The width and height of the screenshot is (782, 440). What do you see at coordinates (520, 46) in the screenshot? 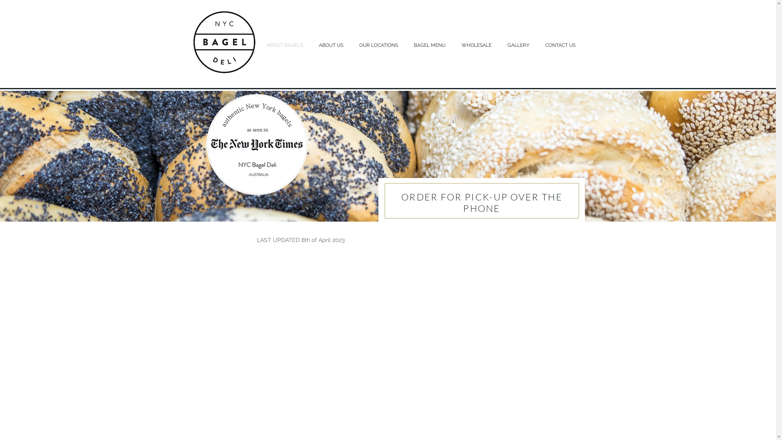
I see `GALLERY` at bounding box center [520, 46].